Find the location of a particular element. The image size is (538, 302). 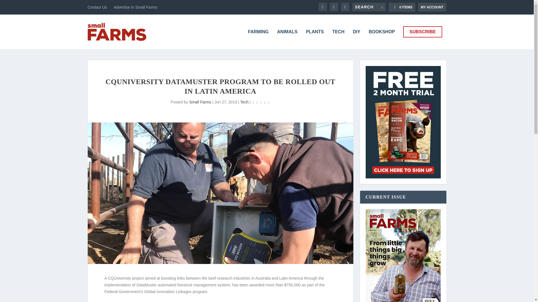

SUBSCRIBE is located at coordinates (422, 32).